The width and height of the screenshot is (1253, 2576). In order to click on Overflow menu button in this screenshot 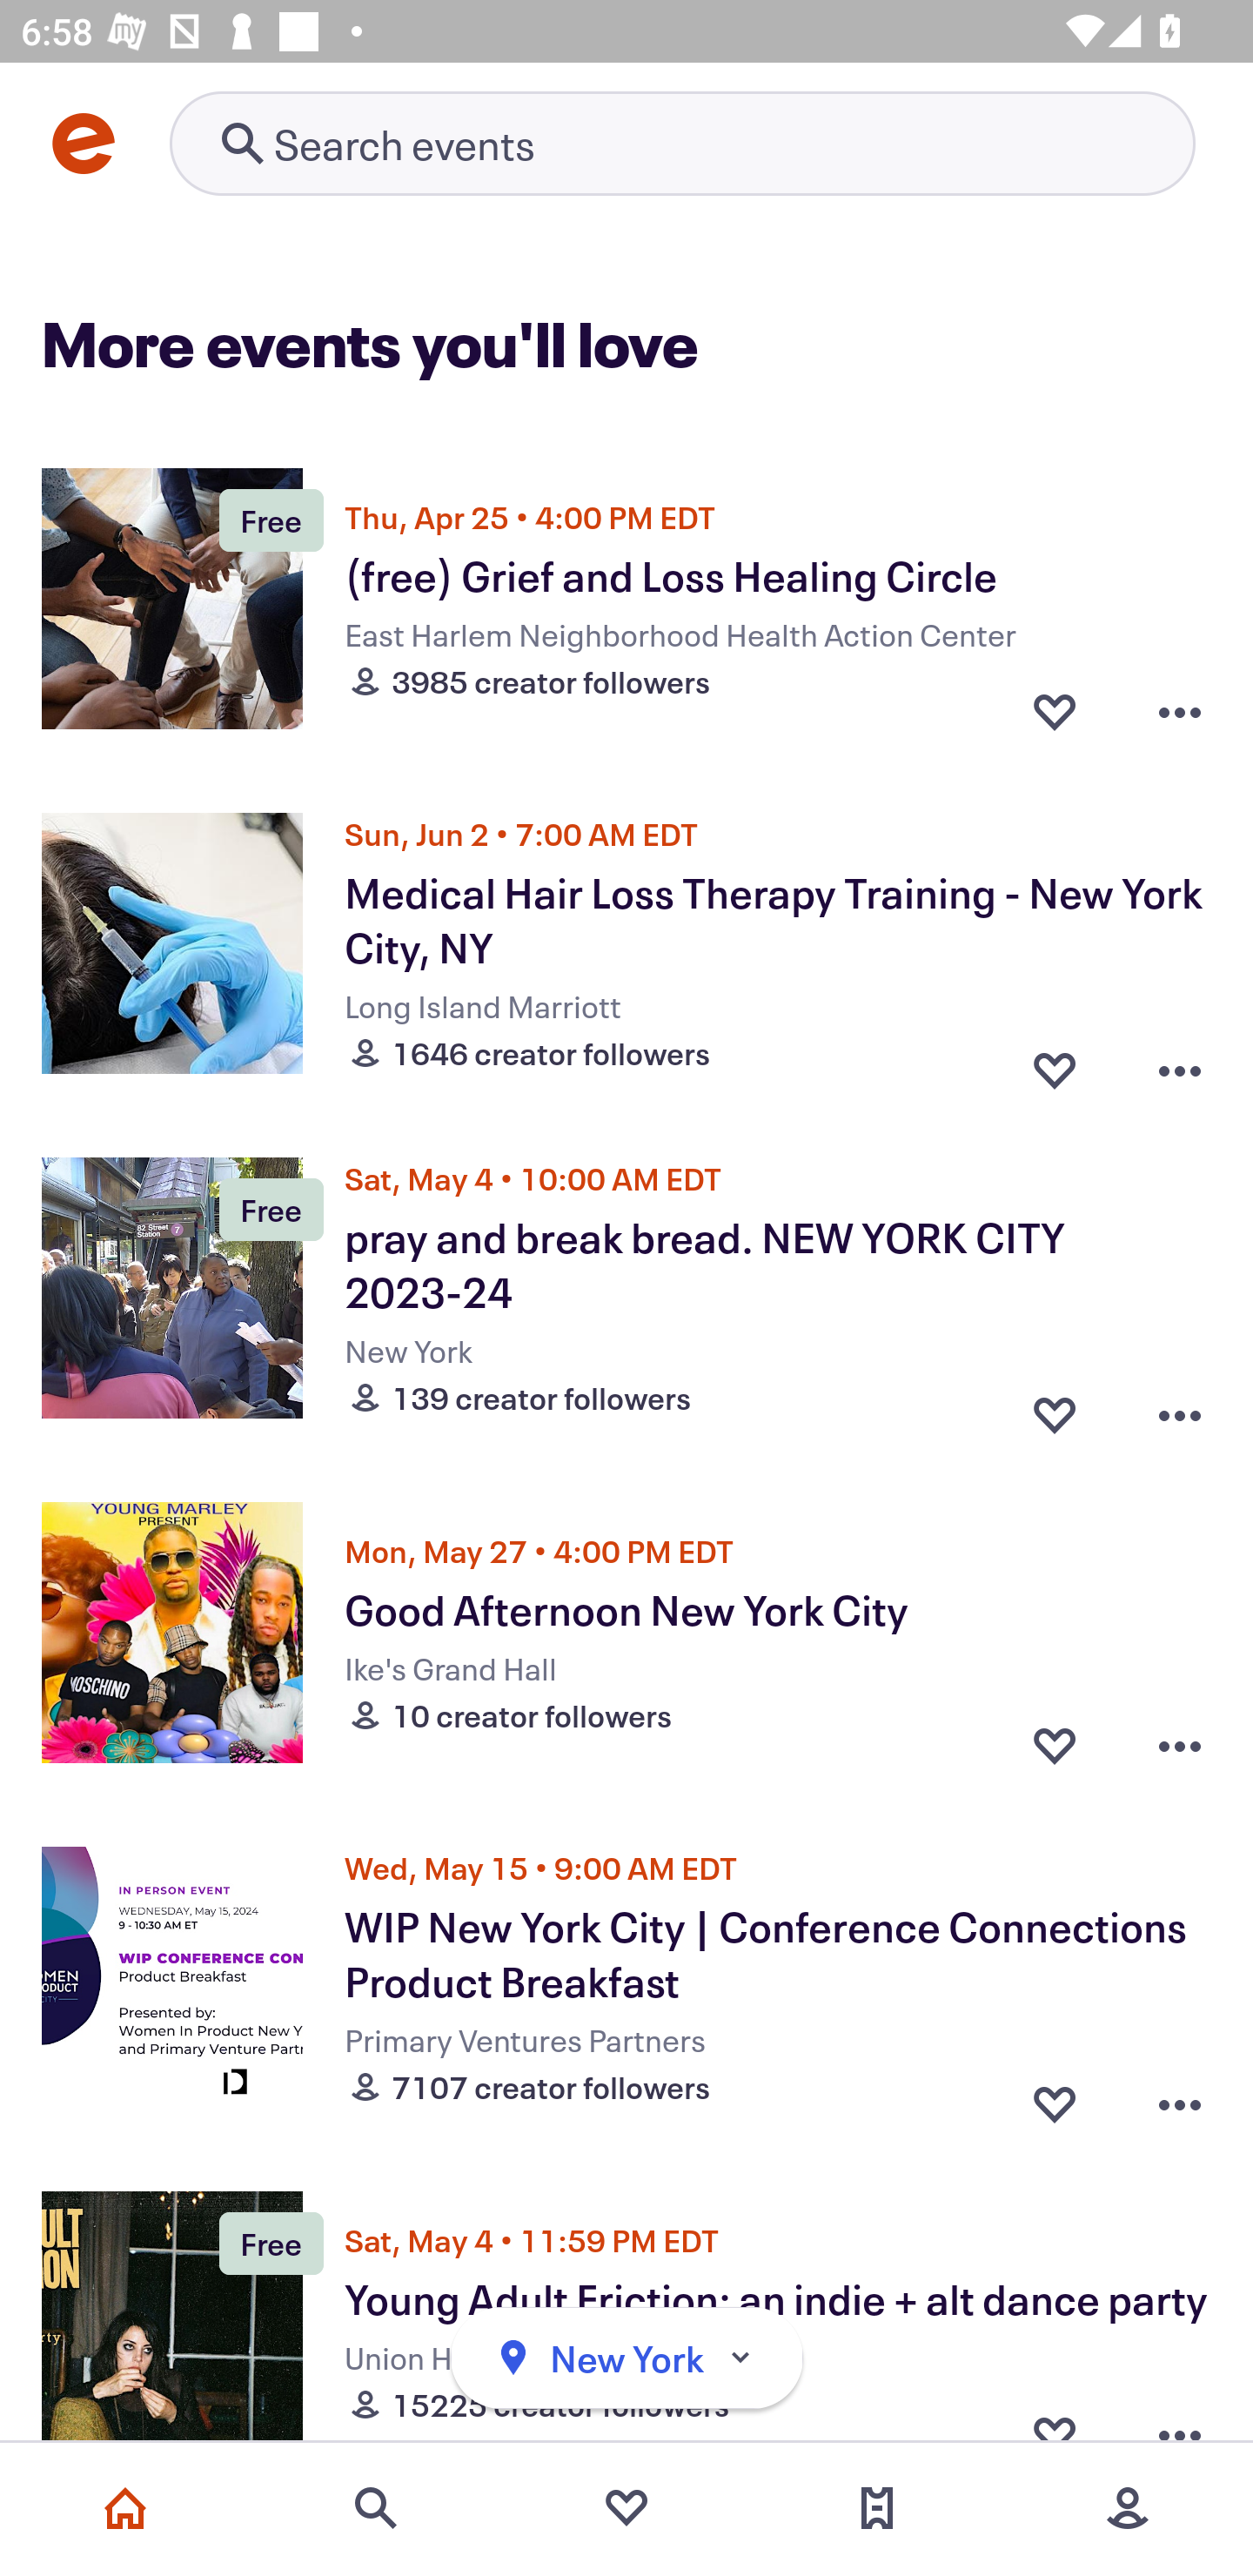, I will do `click(1180, 1062)`.